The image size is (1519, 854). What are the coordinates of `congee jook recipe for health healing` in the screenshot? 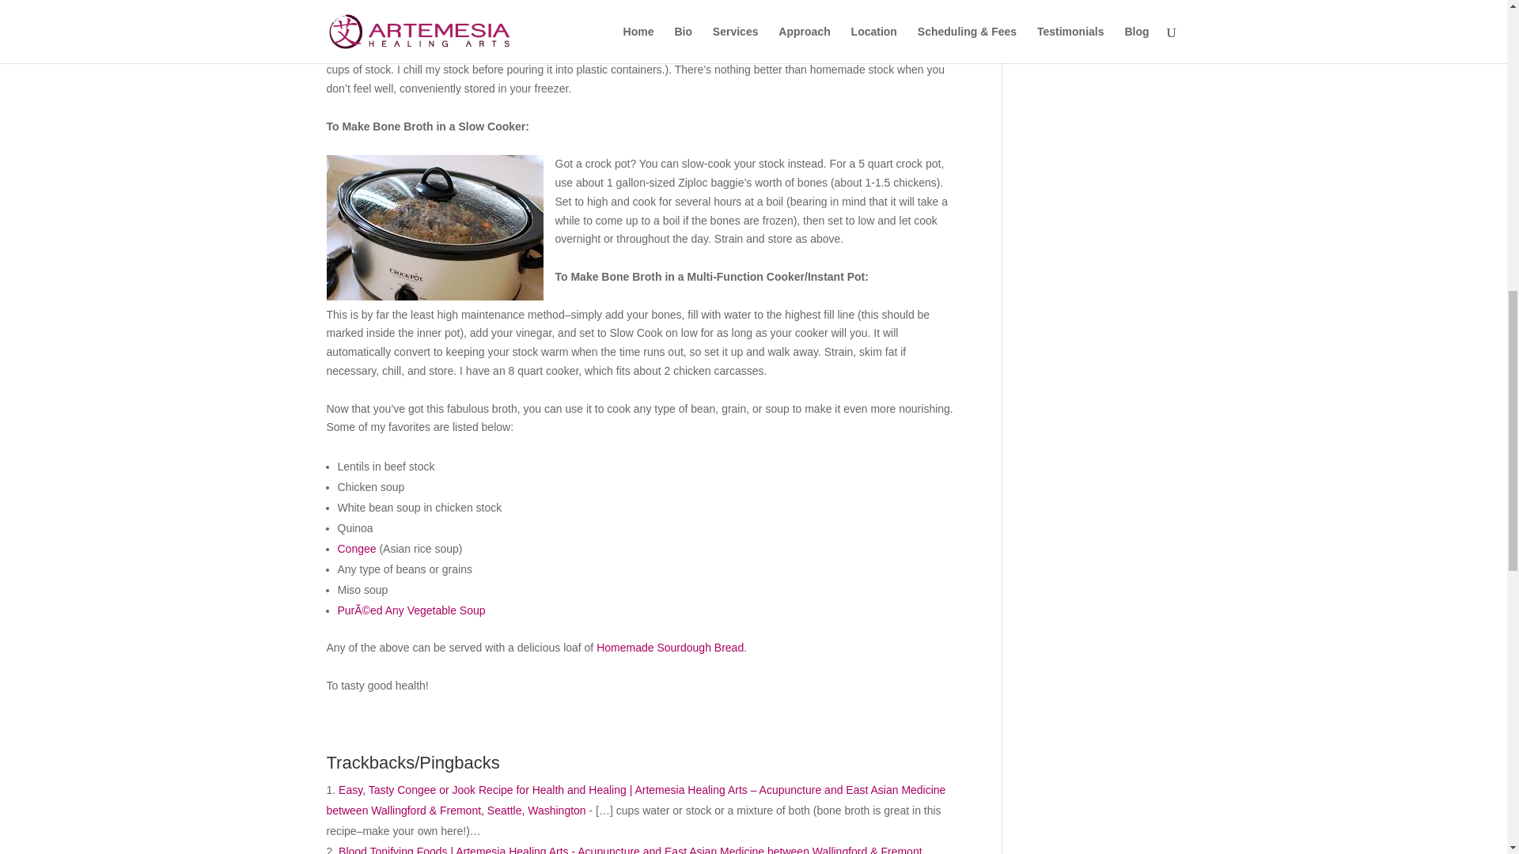 It's located at (358, 549).